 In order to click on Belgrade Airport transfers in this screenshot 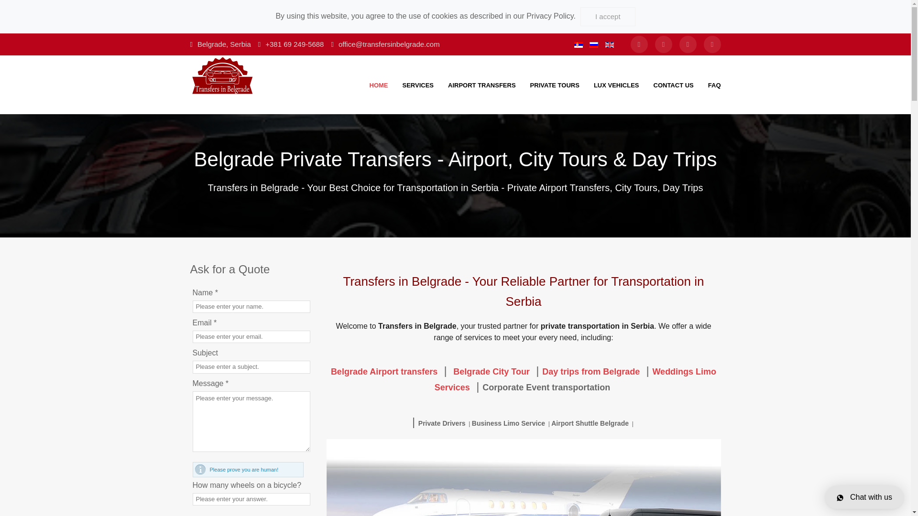, I will do `click(384, 372)`.